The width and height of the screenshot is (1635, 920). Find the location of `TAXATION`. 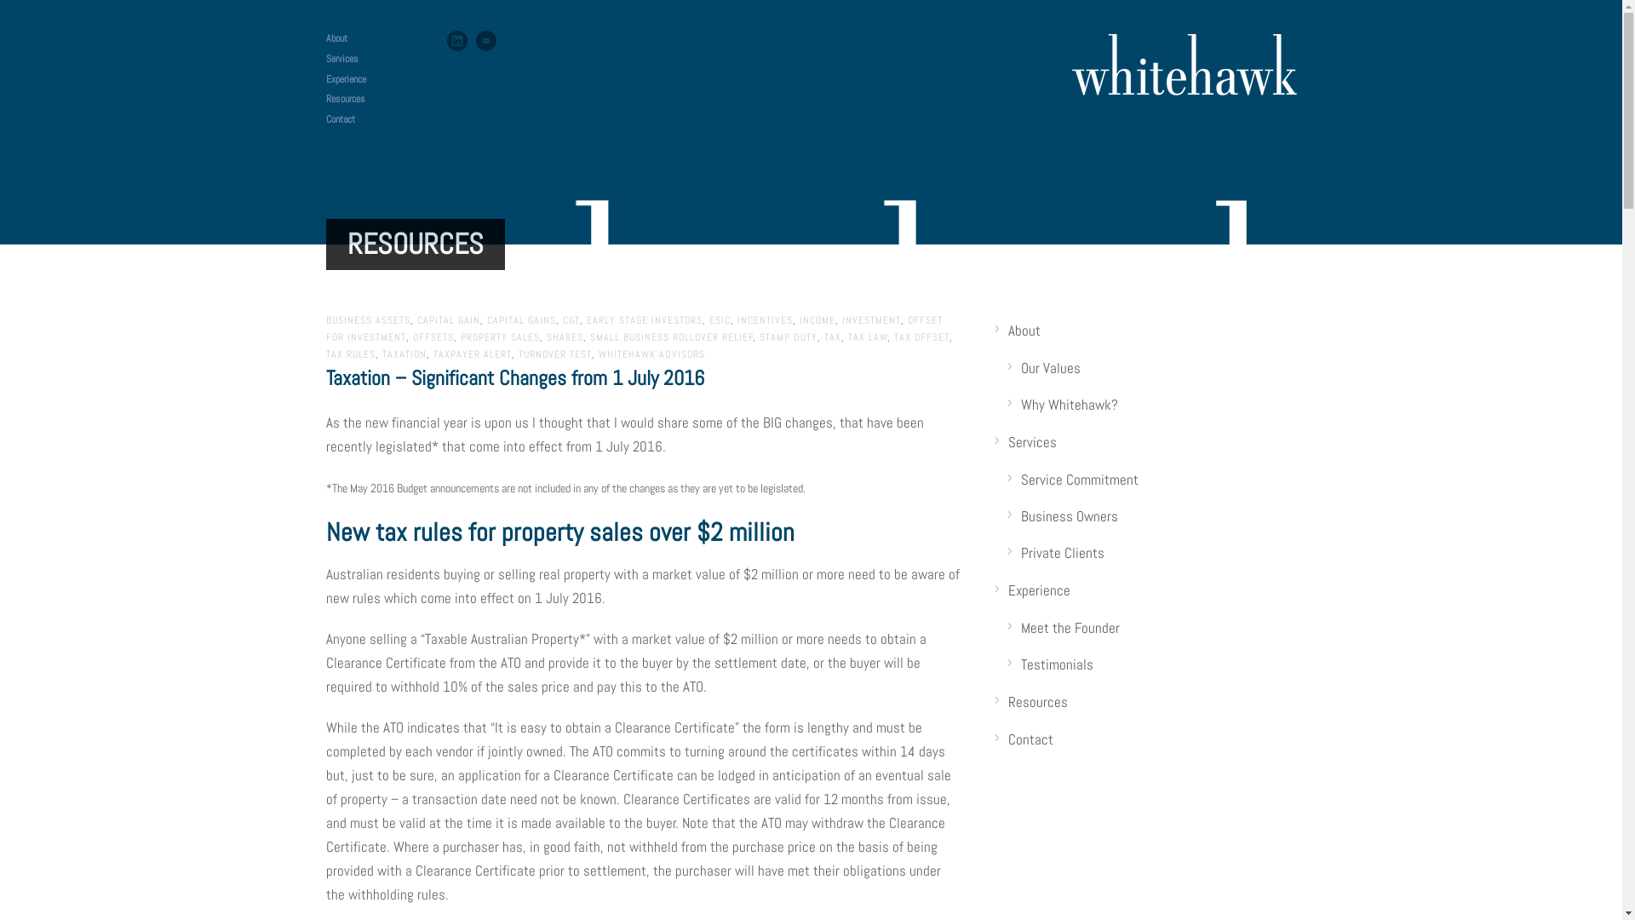

TAXATION is located at coordinates (404, 354).